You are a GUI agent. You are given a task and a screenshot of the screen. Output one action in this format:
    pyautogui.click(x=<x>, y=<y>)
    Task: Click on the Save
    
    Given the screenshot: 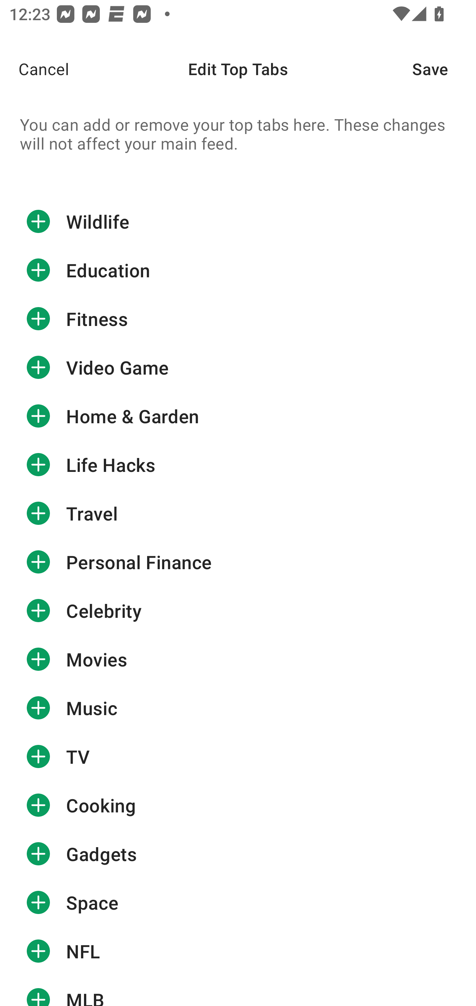 What is the action you would take?
    pyautogui.click(x=444, y=69)
    